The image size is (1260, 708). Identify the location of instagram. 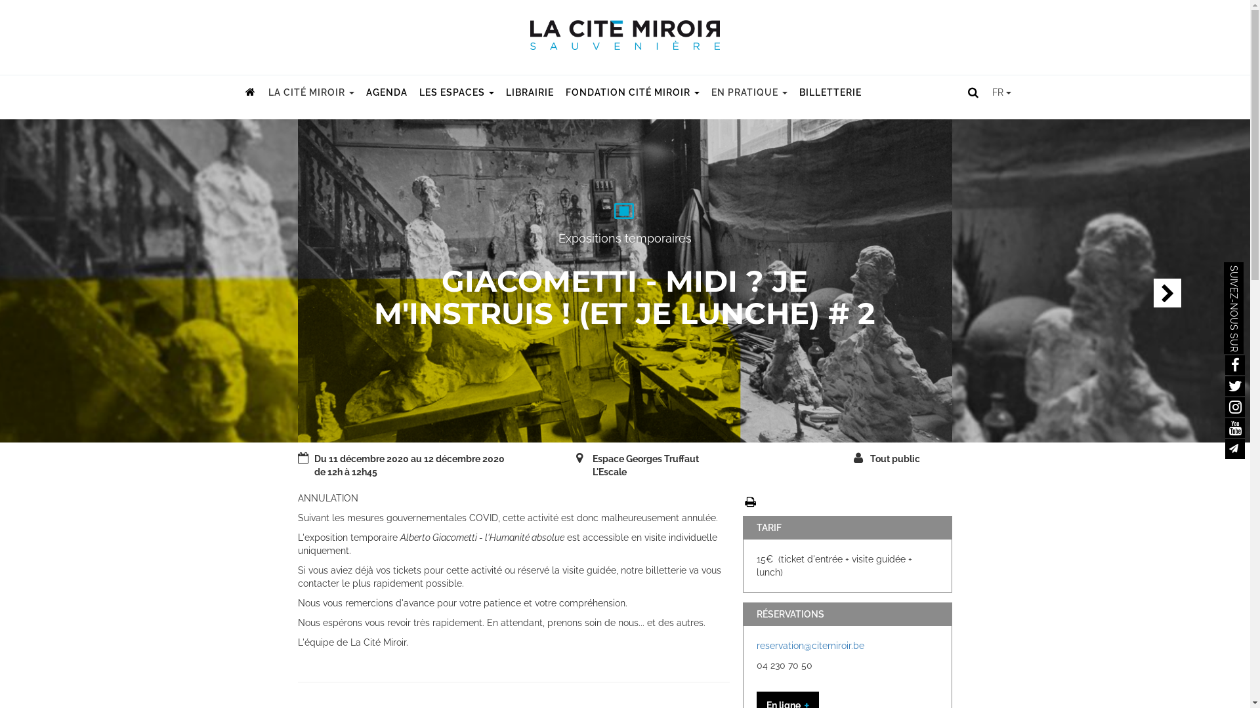
(1235, 407).